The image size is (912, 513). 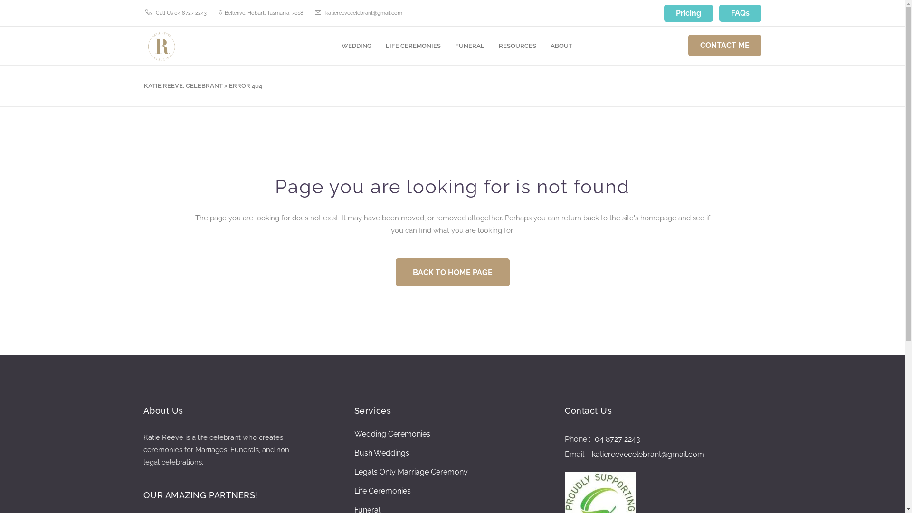 What do you see at coordinates (356, 46) in the screenshot?
I see `WEDDING` at bounding box center [356, 46].